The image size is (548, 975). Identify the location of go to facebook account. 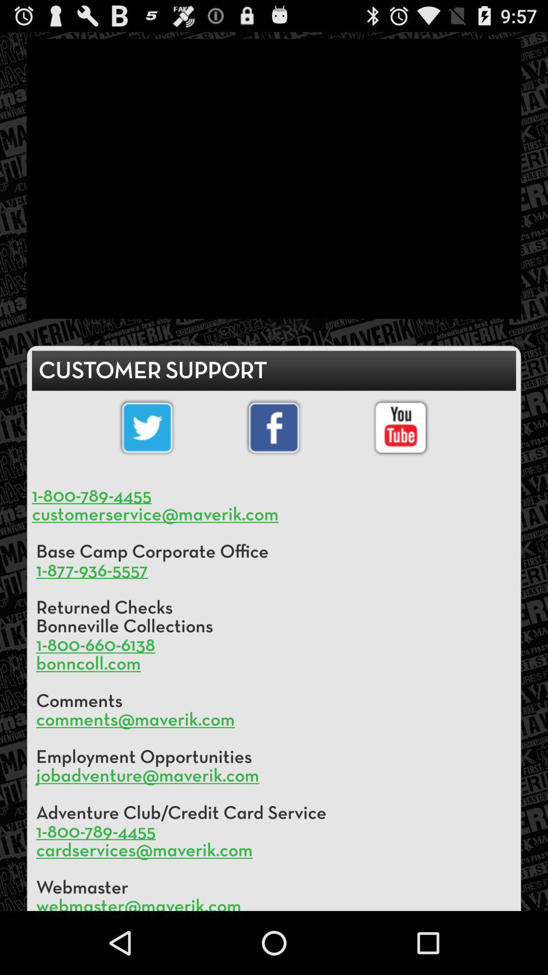
(274, 428).